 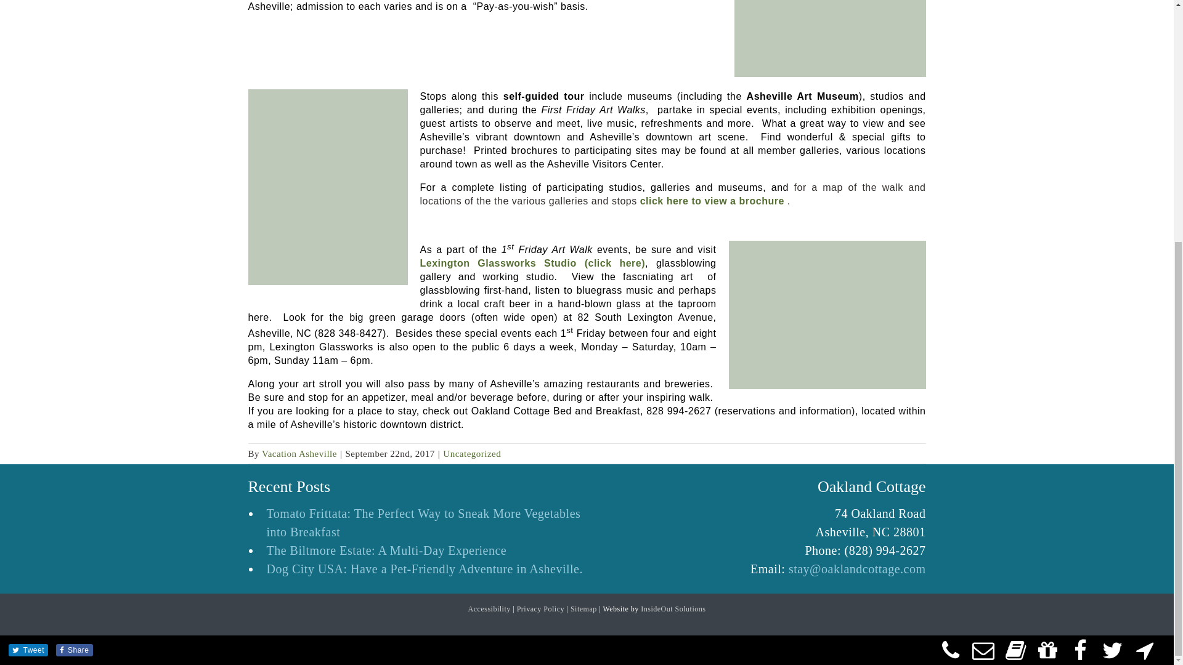 I want to click on Share, so click(x=78, y=276).